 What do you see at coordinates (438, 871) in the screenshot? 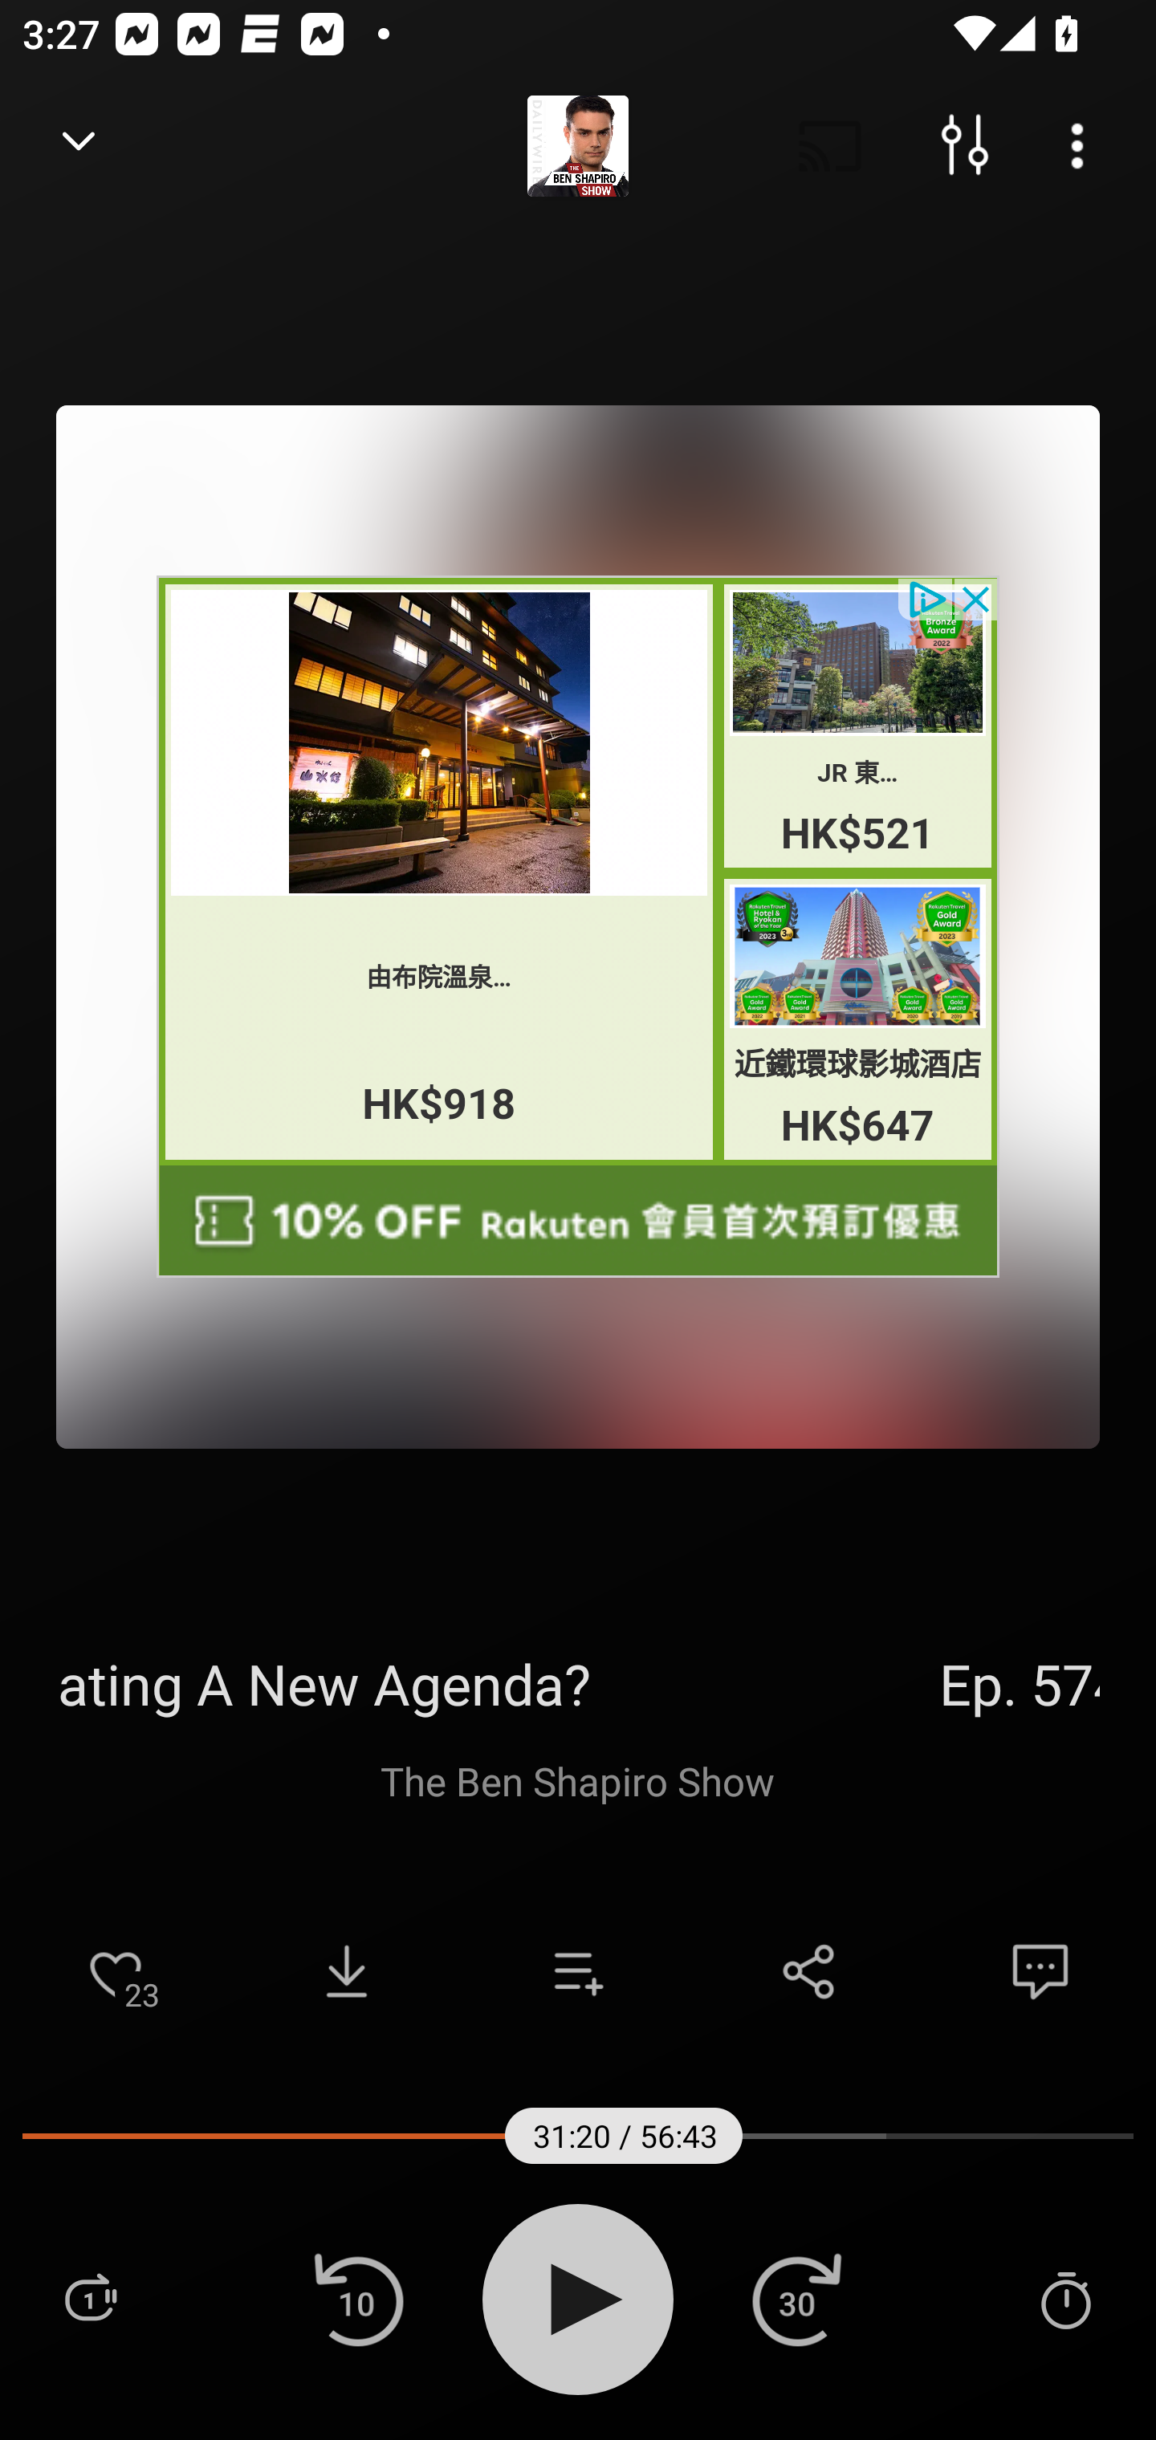
I see ` 由布院溫泉由布院山水館 HK$918    由布院溫泉… HK$918` at bounding box center [438, 871].